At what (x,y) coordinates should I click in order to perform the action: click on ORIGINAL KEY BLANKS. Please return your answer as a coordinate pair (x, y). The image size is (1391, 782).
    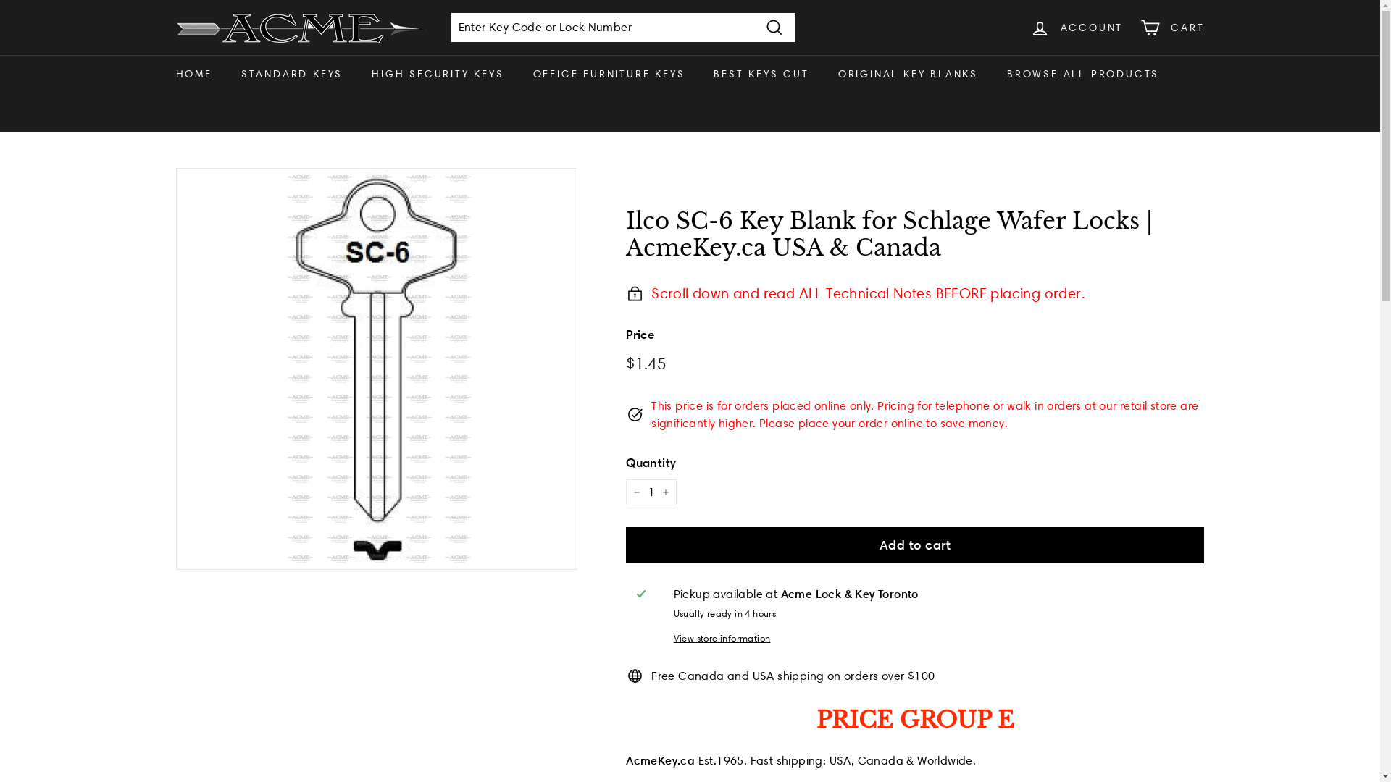
    Looking at the image, I should click on (908, 74).